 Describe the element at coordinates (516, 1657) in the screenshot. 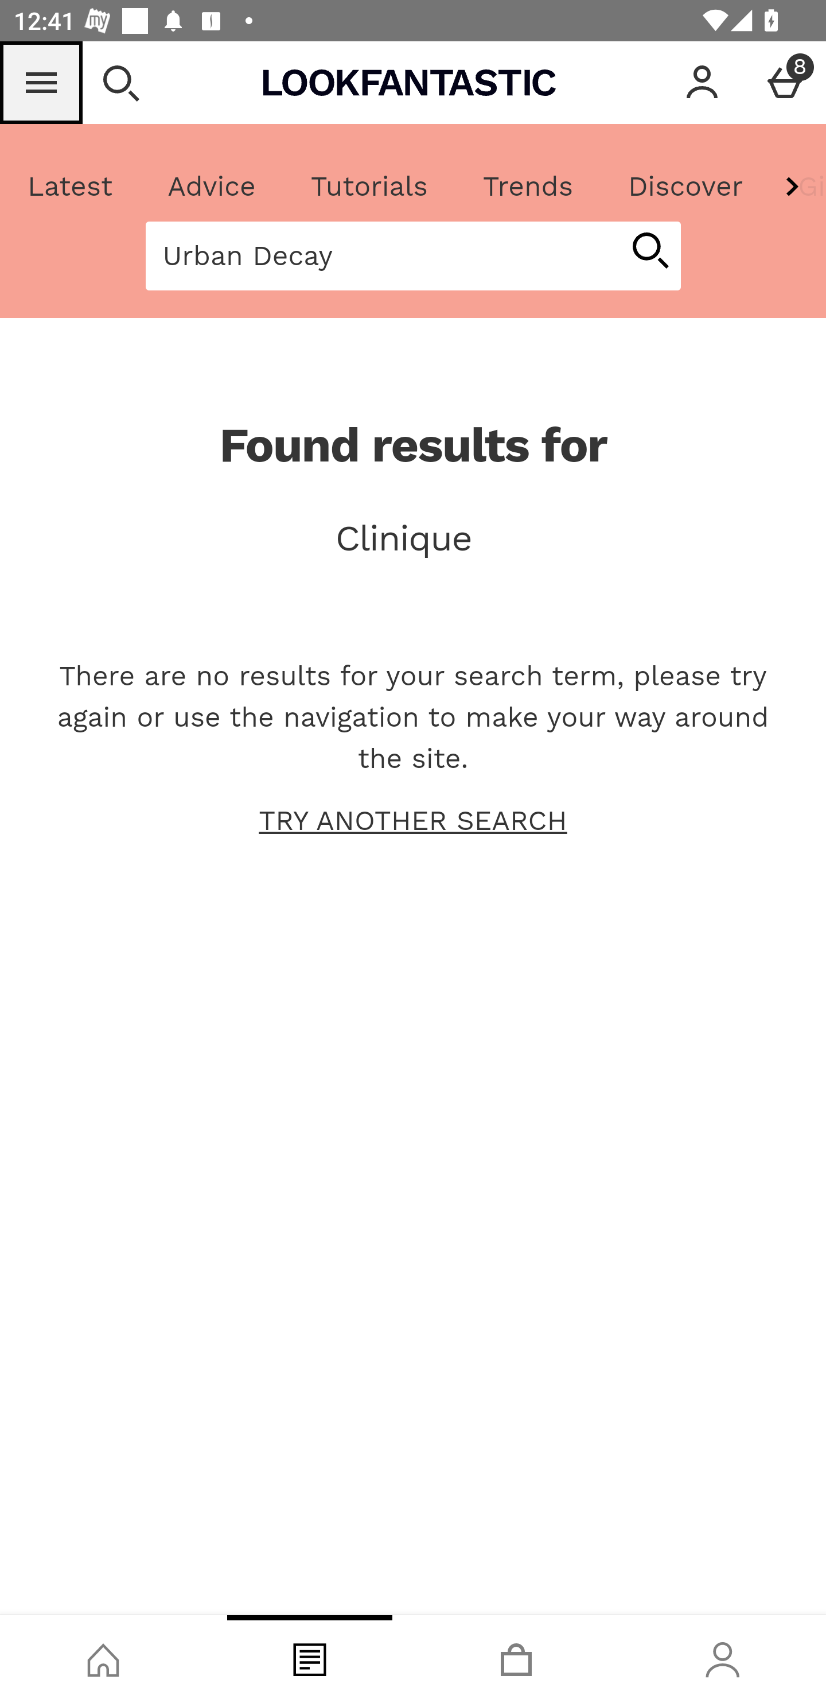

I see `Basket, tab, 3 of 4` at that location.